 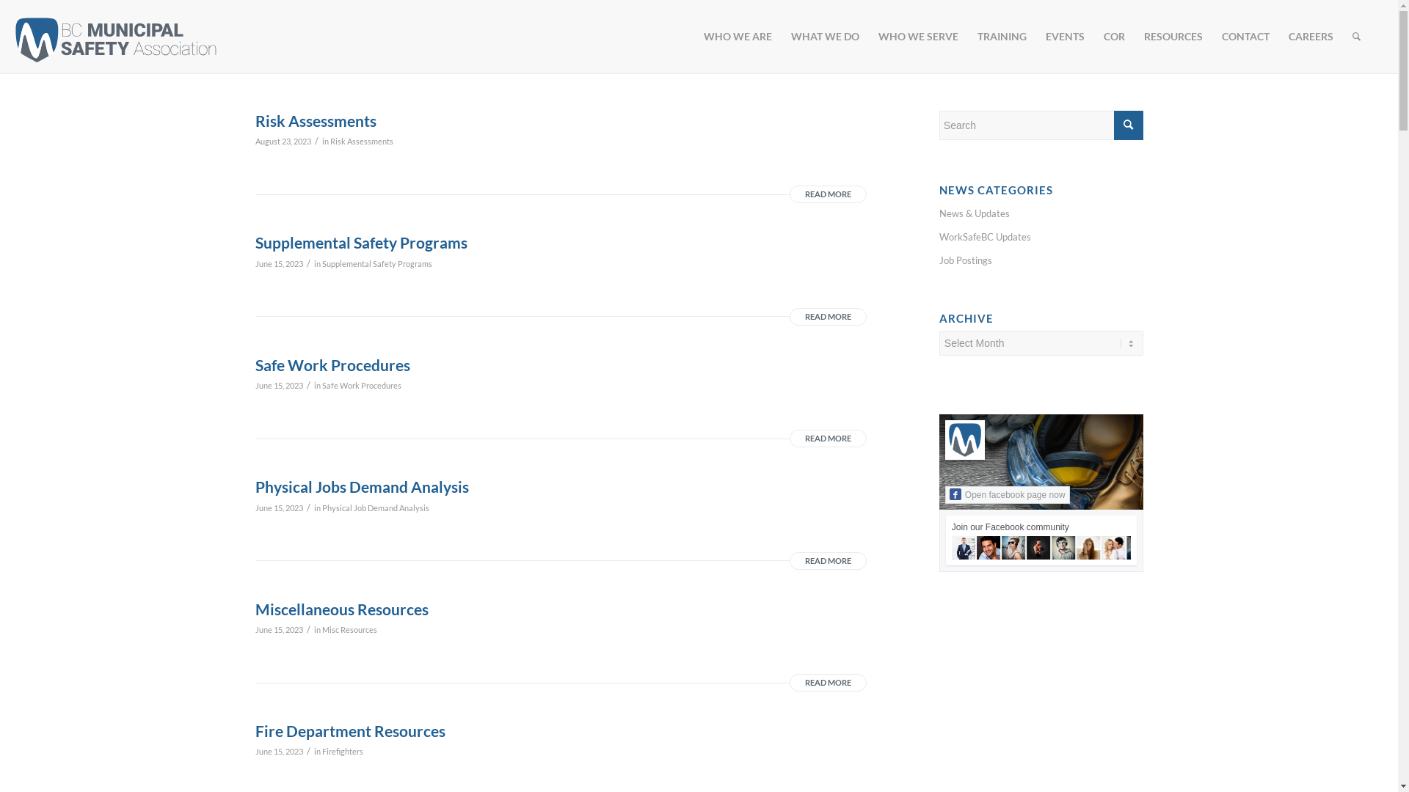 I want to click on Open facebook page now, so click(x=1008, y=495).